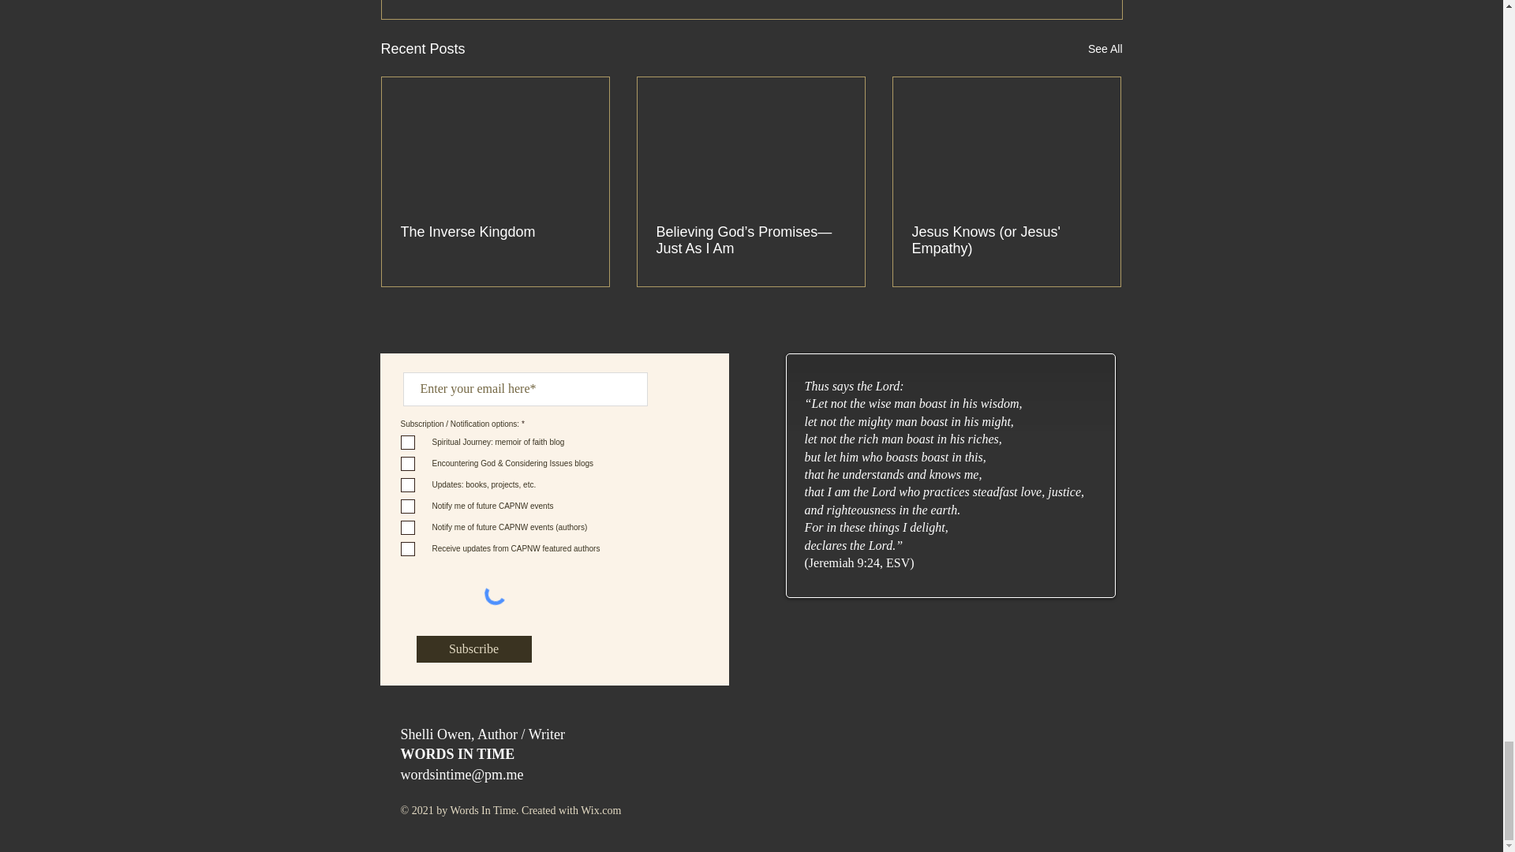 The height and width of the screenshot is (852, 1515). What do you see at coordinates (1105, 49) in the screenshot?
I see `See All` at bounding box center [1105, 49].